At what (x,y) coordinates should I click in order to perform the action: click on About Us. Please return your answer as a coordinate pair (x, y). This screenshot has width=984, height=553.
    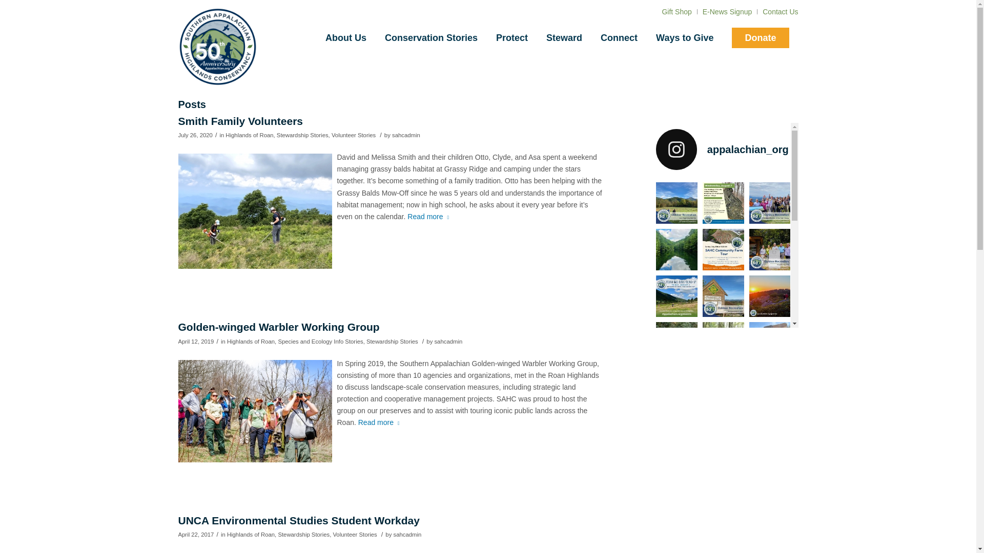
    Looking at the image, I should click on (345, 38).